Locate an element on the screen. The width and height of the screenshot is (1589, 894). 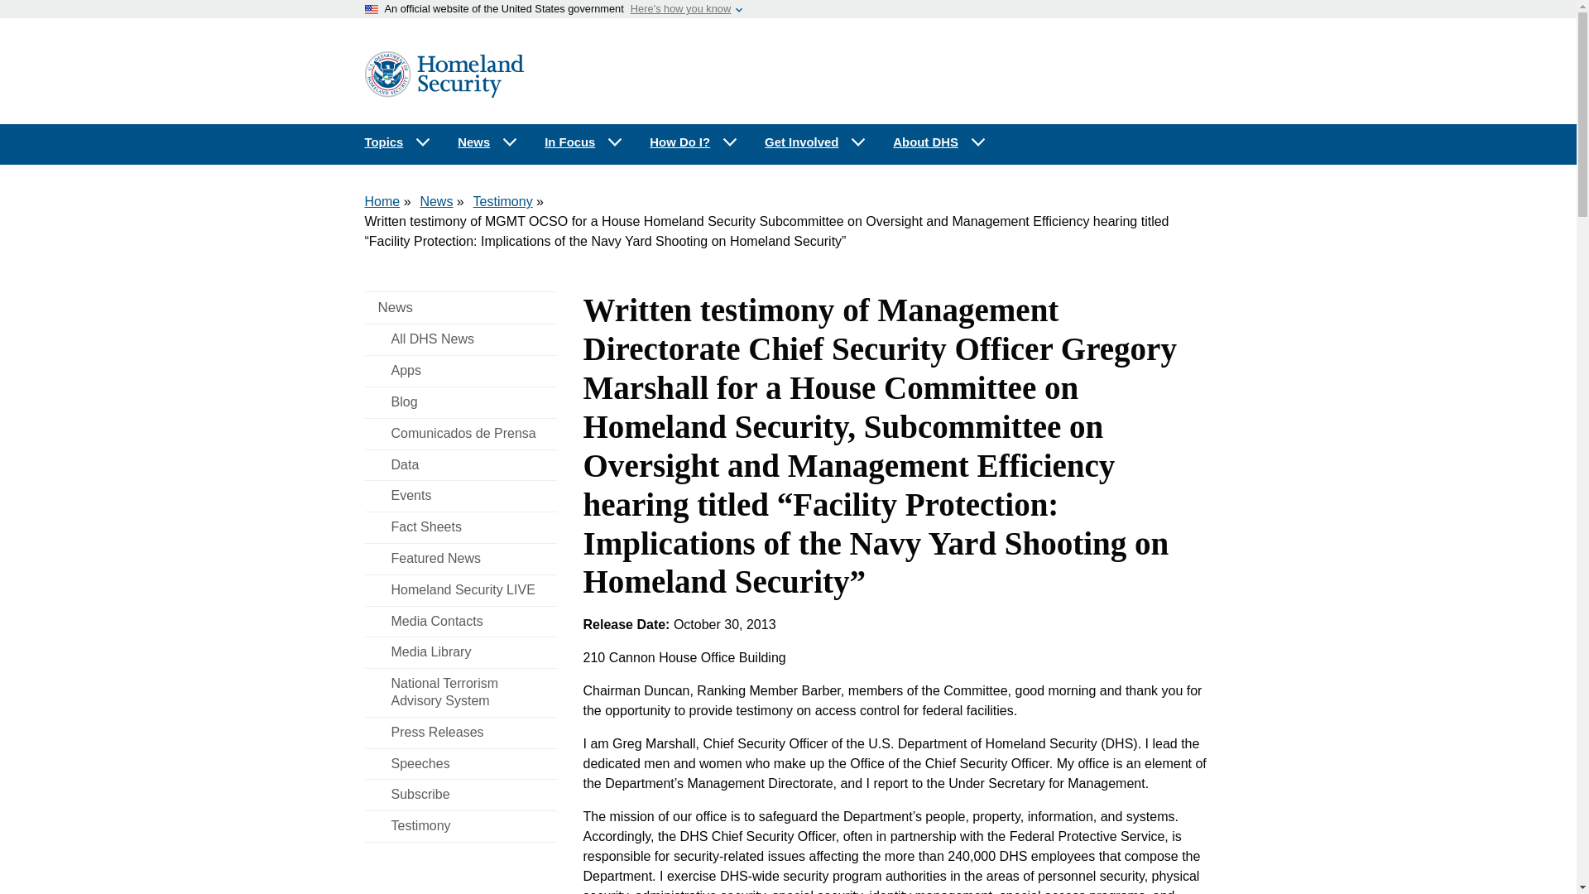
Homeland Security LIVE is located at coordinates (460, 591).